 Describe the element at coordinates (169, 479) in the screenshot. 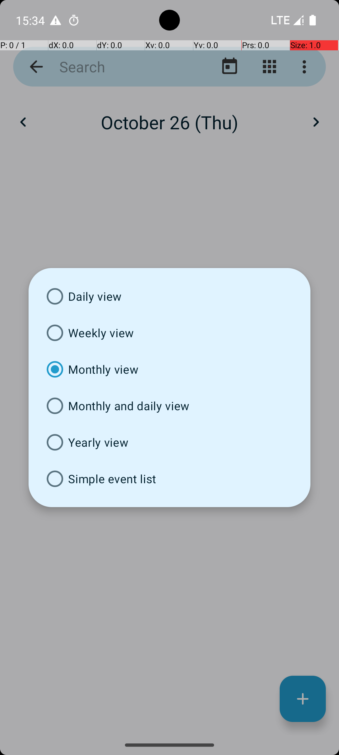

I see `Simple event list` at that location.